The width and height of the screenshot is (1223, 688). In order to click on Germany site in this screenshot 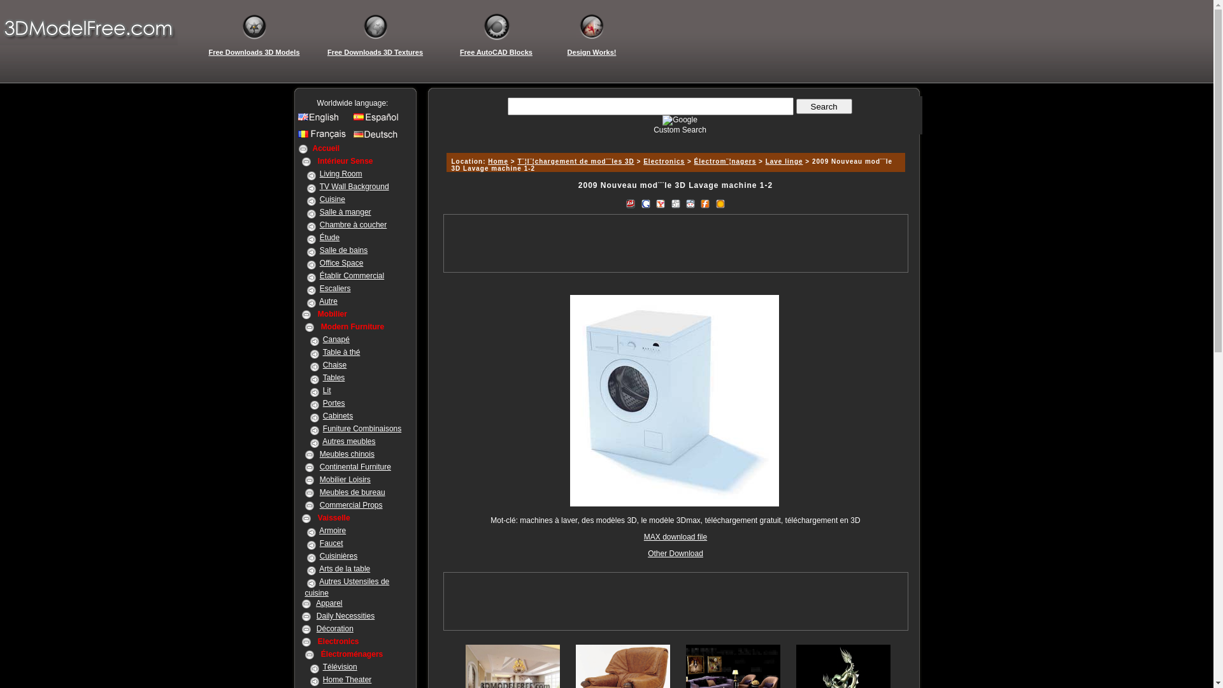, I will do `click(378, 138)`.